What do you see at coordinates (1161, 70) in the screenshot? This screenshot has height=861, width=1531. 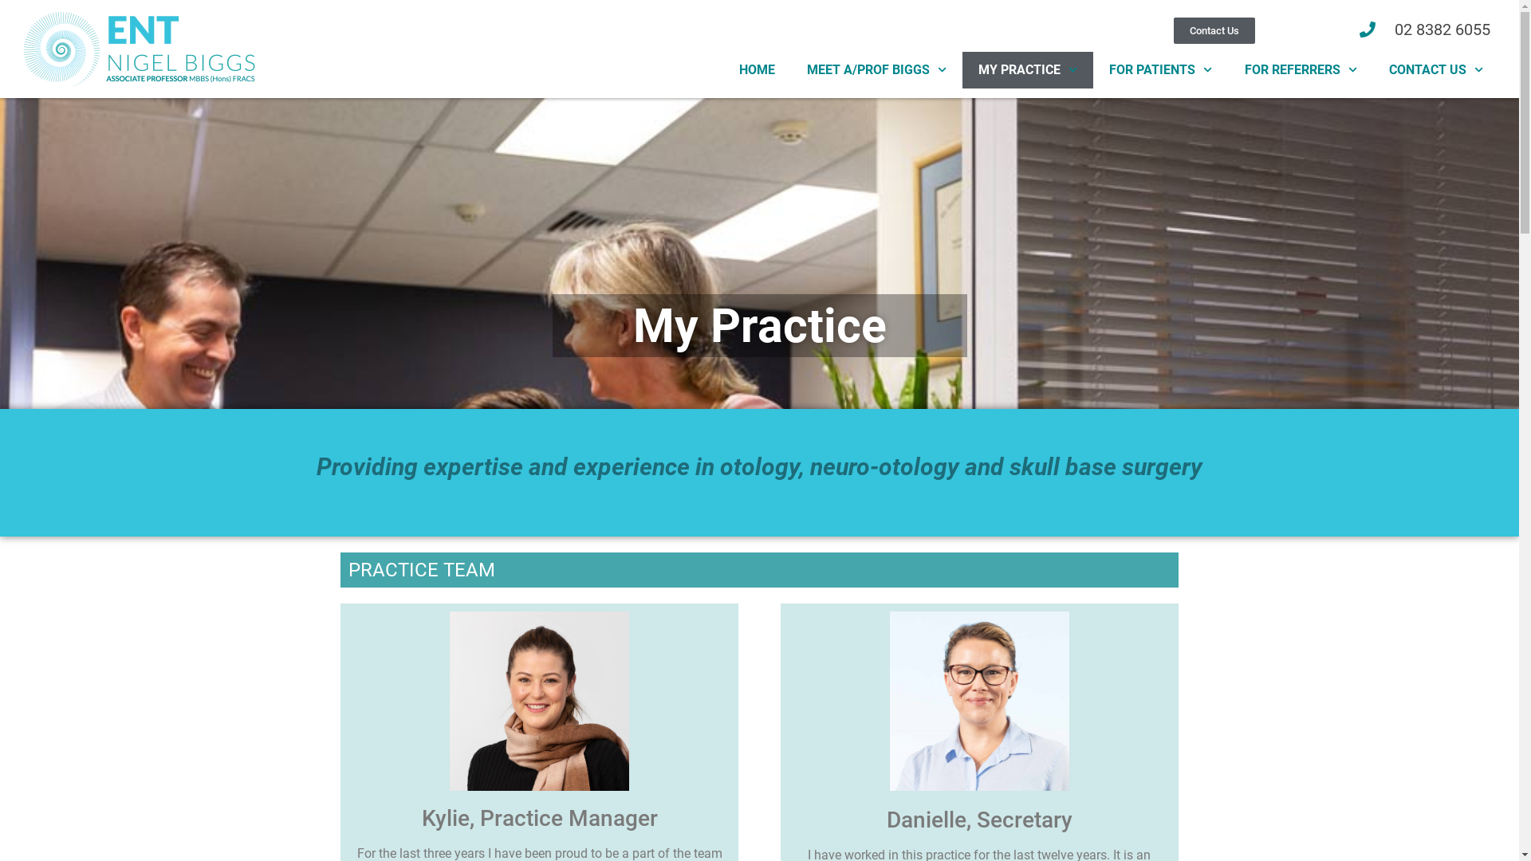 I see `FOR PATIENTS` at bounding box center [1161, 70].